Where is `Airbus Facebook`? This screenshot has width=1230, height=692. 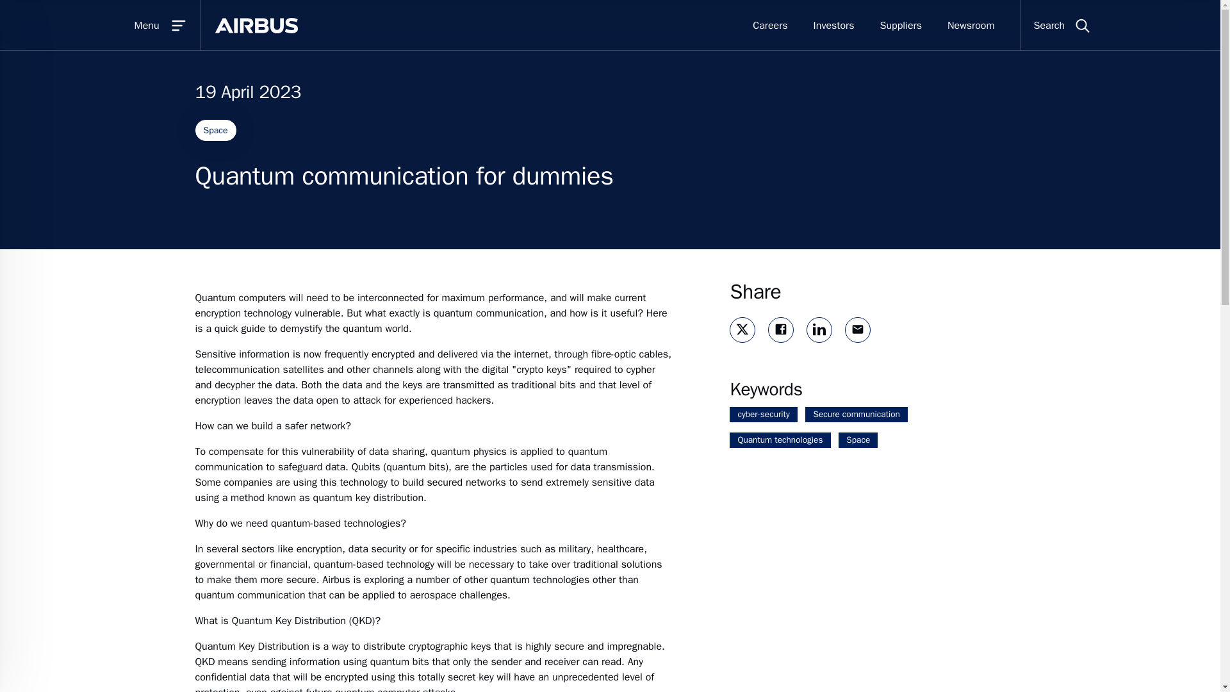 Airbus Facebook is located at coordinates (780, 329).